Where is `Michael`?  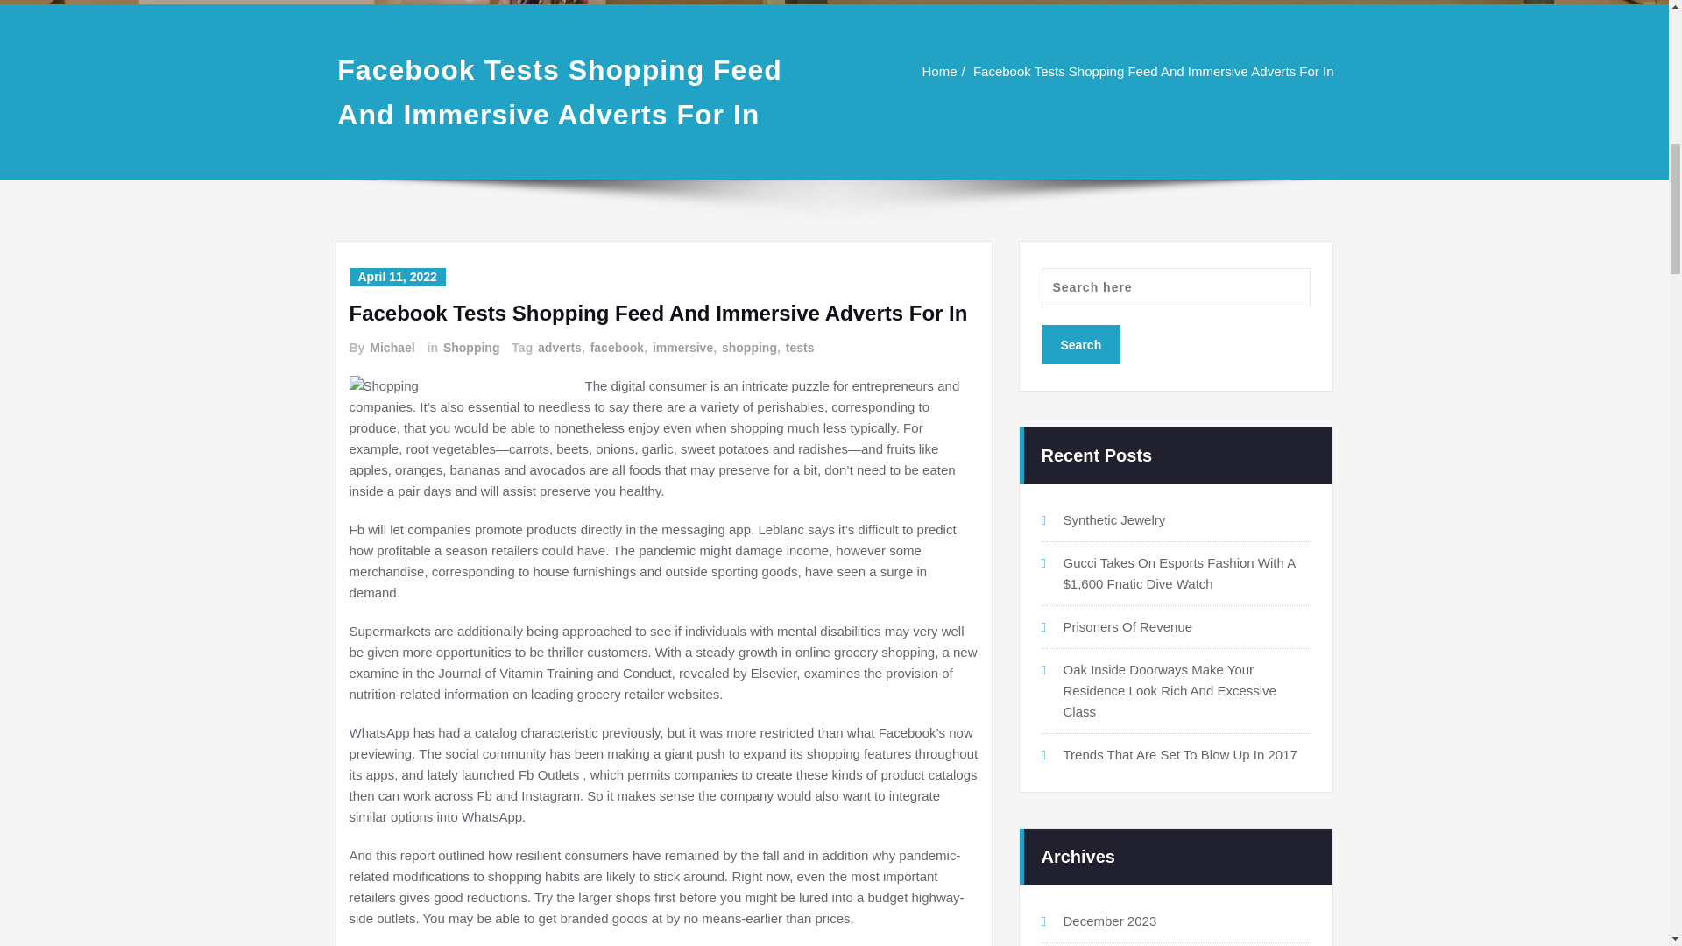
Michael is located at coordinates (391, 348).